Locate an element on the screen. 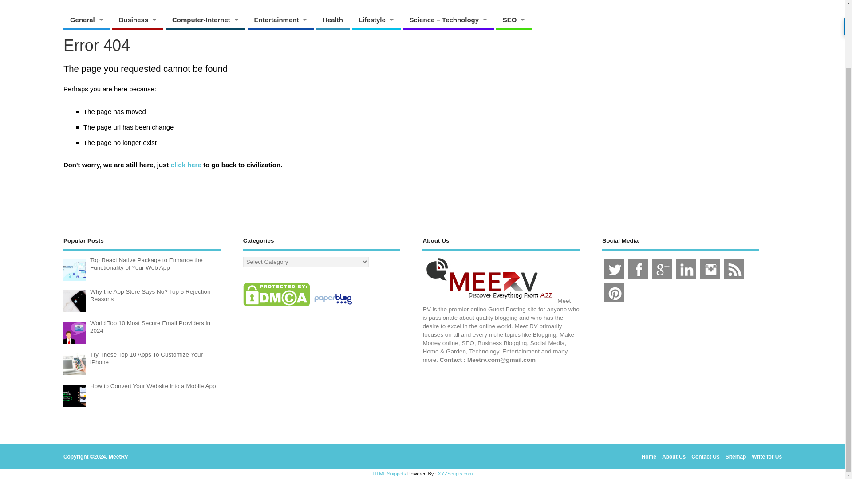 The height and width of the screenshot is (479, 852). Entertainment is located at coordinates (281, 20).